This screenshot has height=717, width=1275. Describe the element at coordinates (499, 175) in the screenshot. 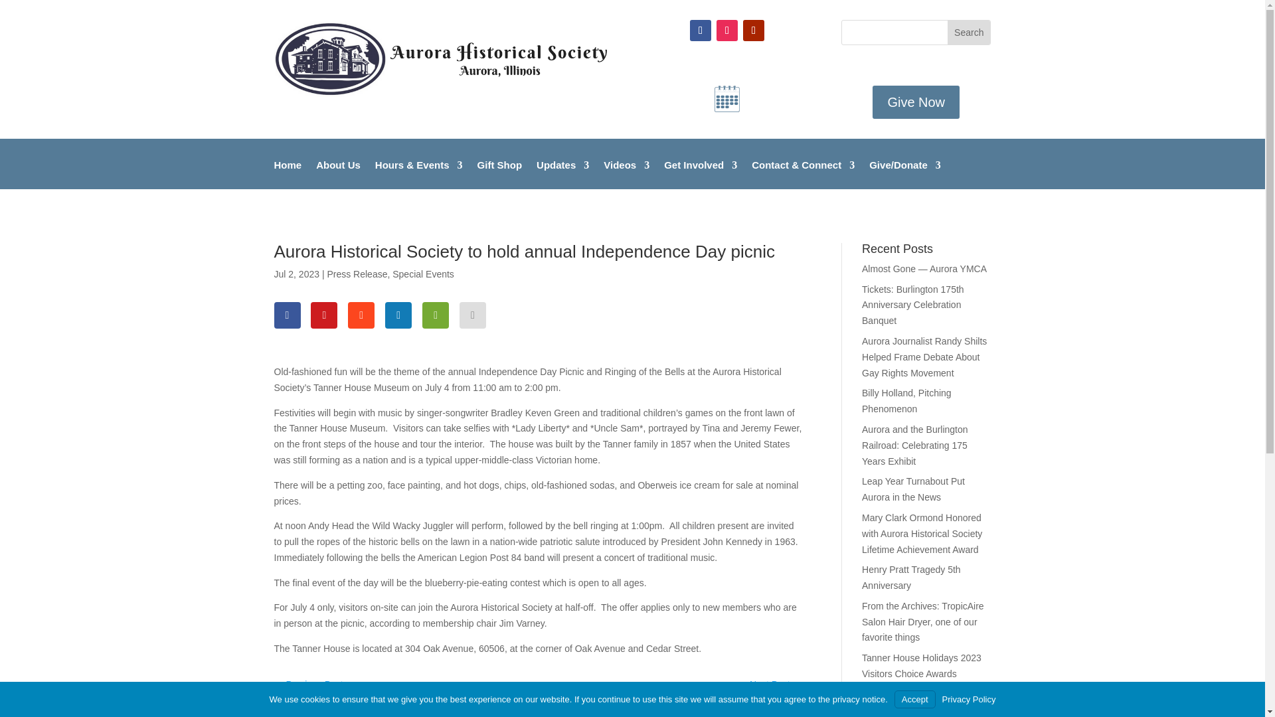

I see `Gift Shop` at that location.